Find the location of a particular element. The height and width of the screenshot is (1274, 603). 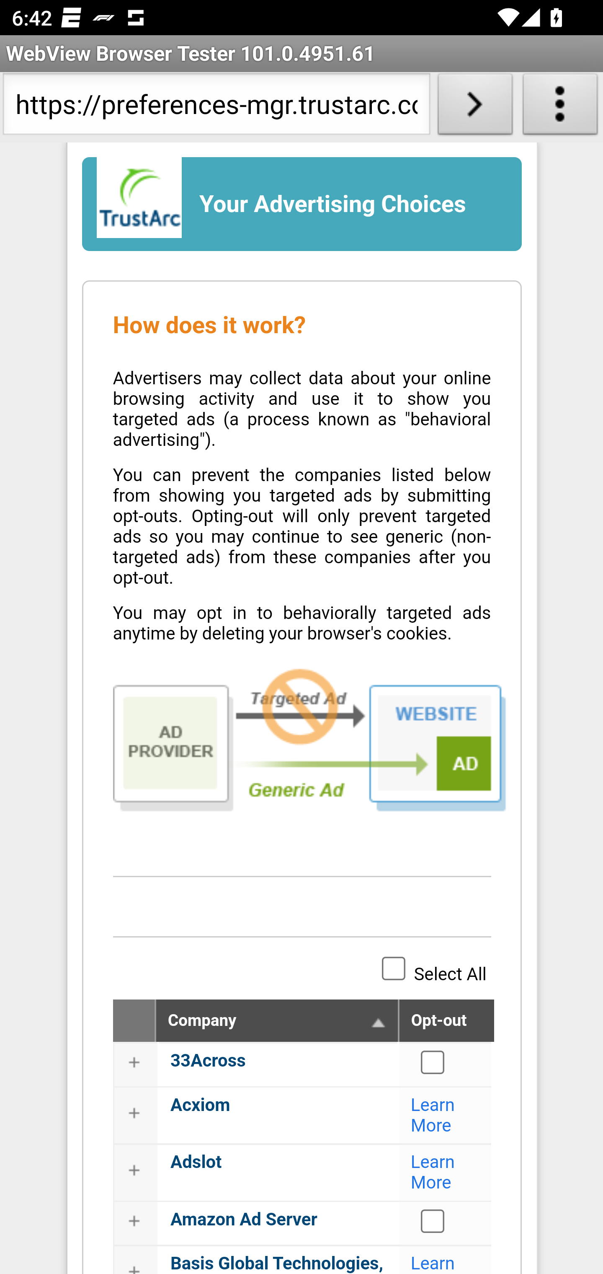

33Across is located at coordinates (208, 1061).